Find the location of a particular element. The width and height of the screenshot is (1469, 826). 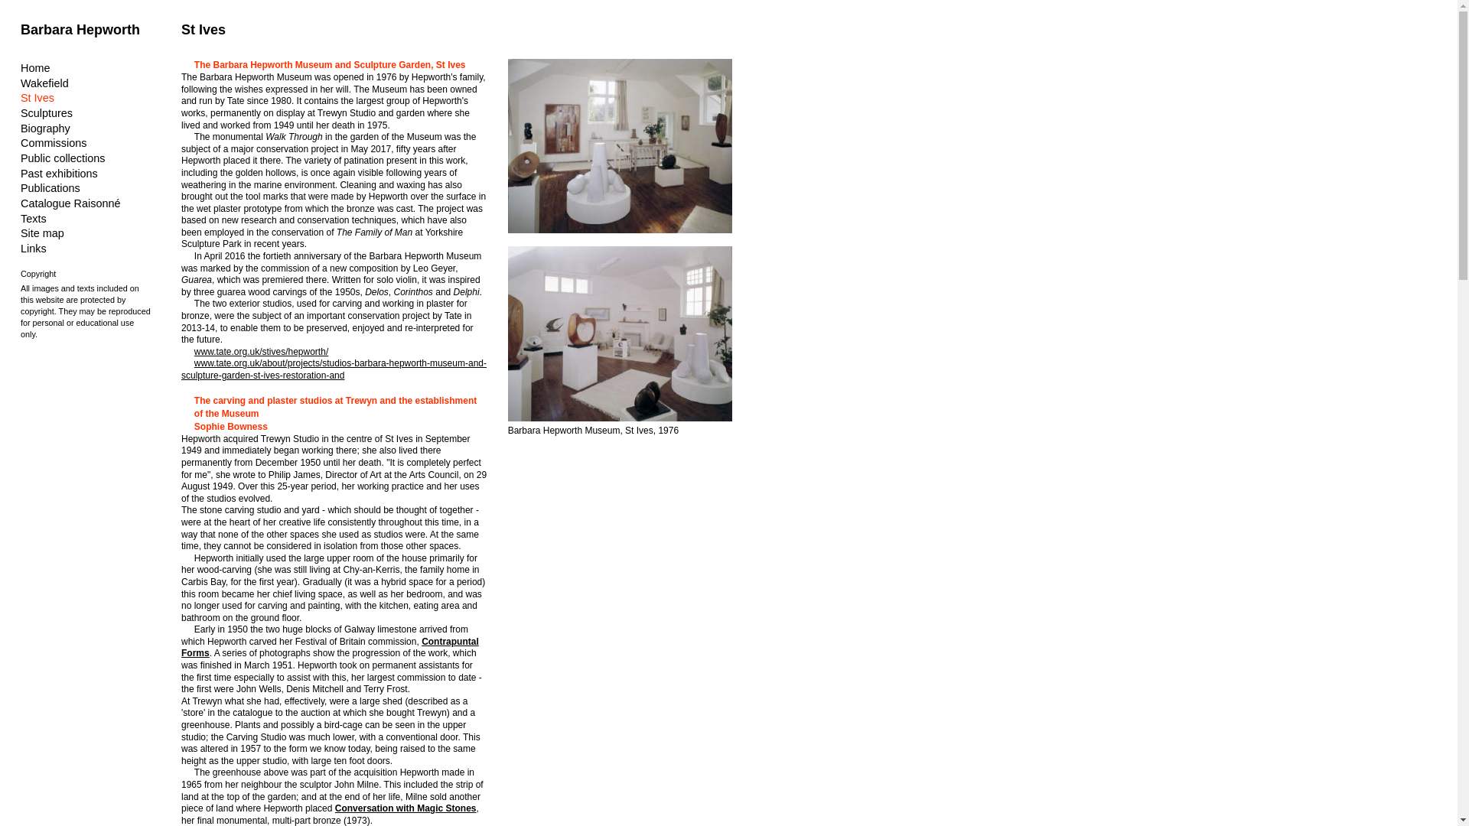

Sculptures in public collections is located at coordinates (62, 158).